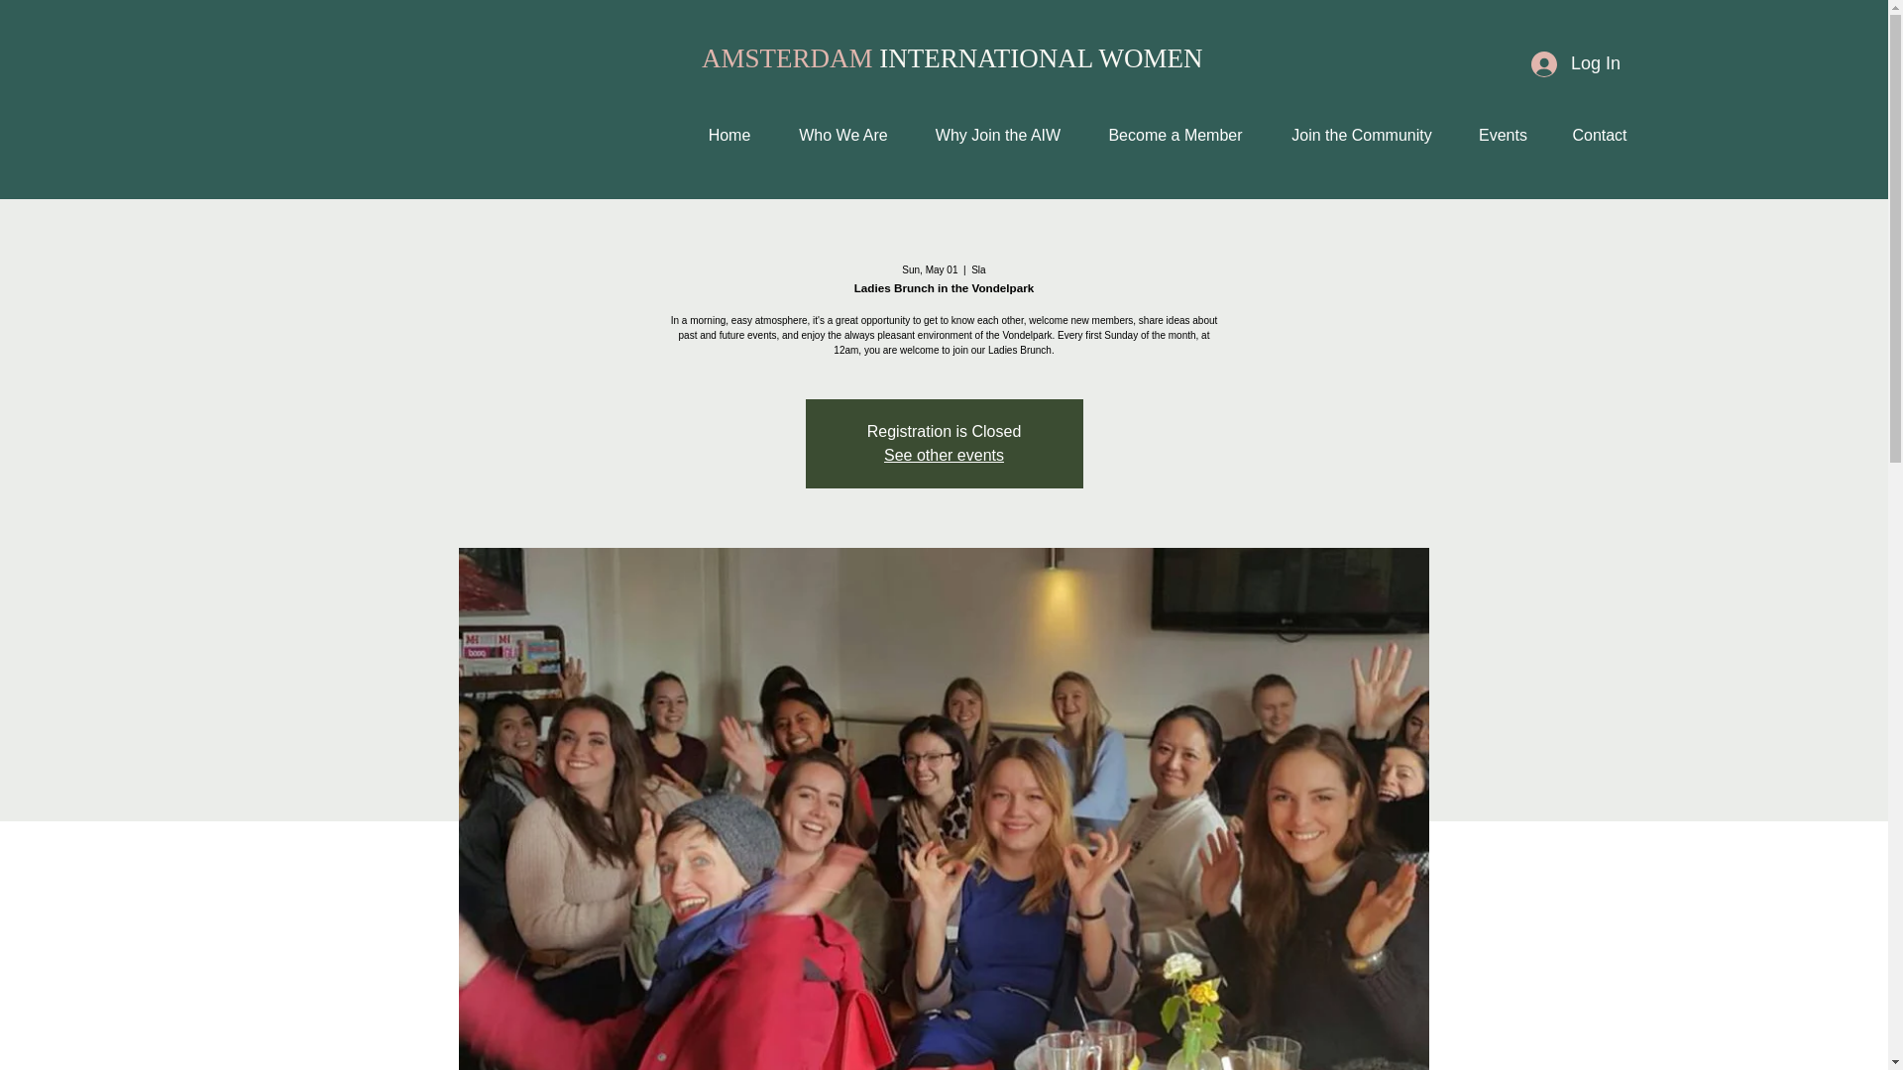 Image resolution: width=1903 pixels, height=1070 pixels. I want to click on Why Join the AIW, so click(997, 135).